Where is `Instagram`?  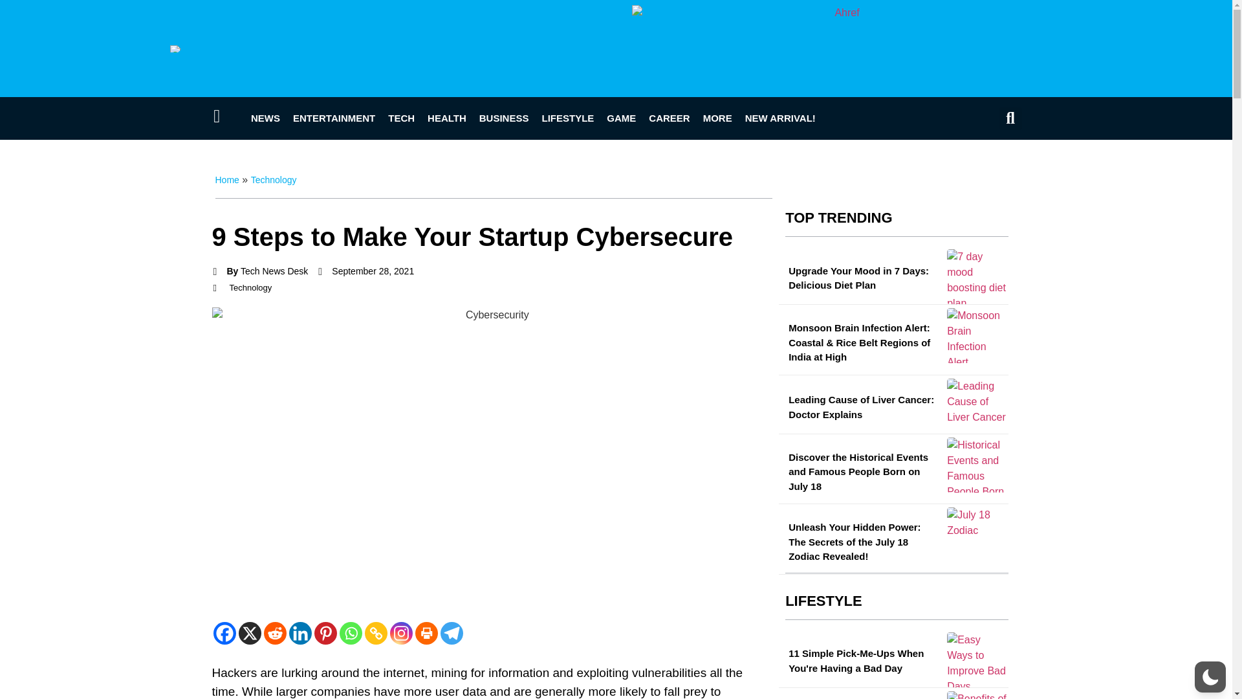
Instagram is located at coordinates (401, 633).